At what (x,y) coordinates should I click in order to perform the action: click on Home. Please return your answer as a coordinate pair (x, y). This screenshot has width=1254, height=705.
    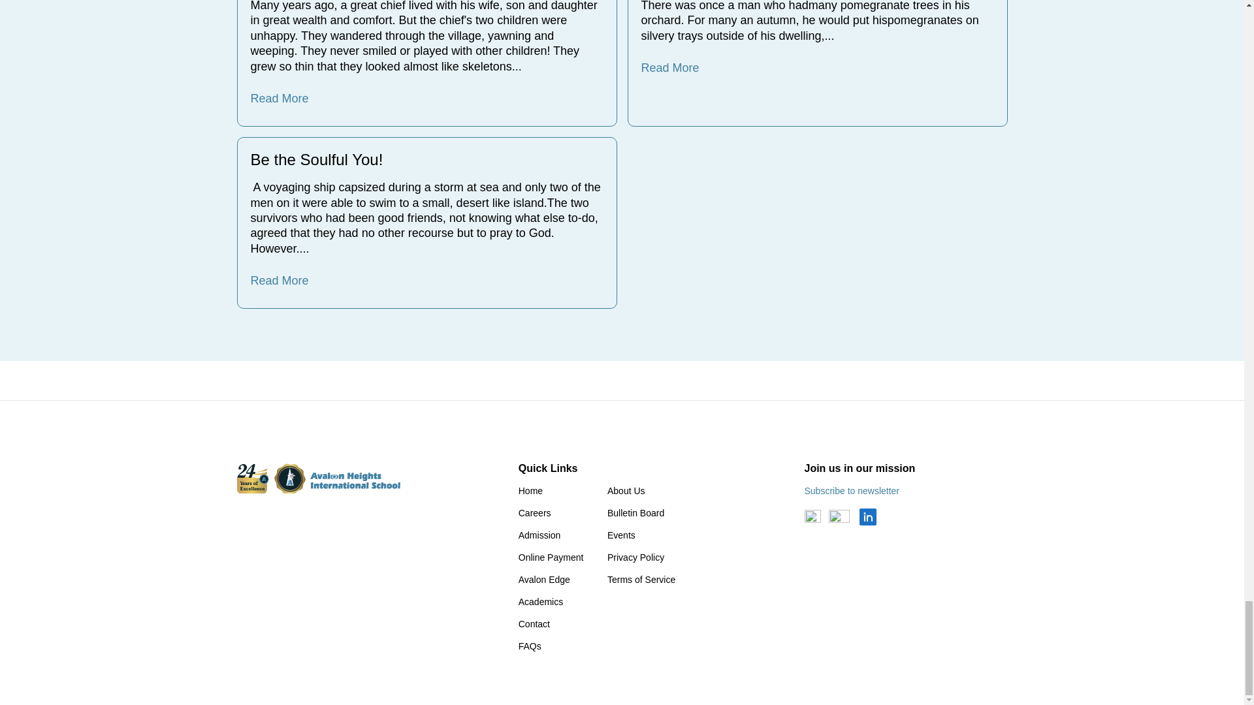
    Looking at the image, I should click on (530, 491).